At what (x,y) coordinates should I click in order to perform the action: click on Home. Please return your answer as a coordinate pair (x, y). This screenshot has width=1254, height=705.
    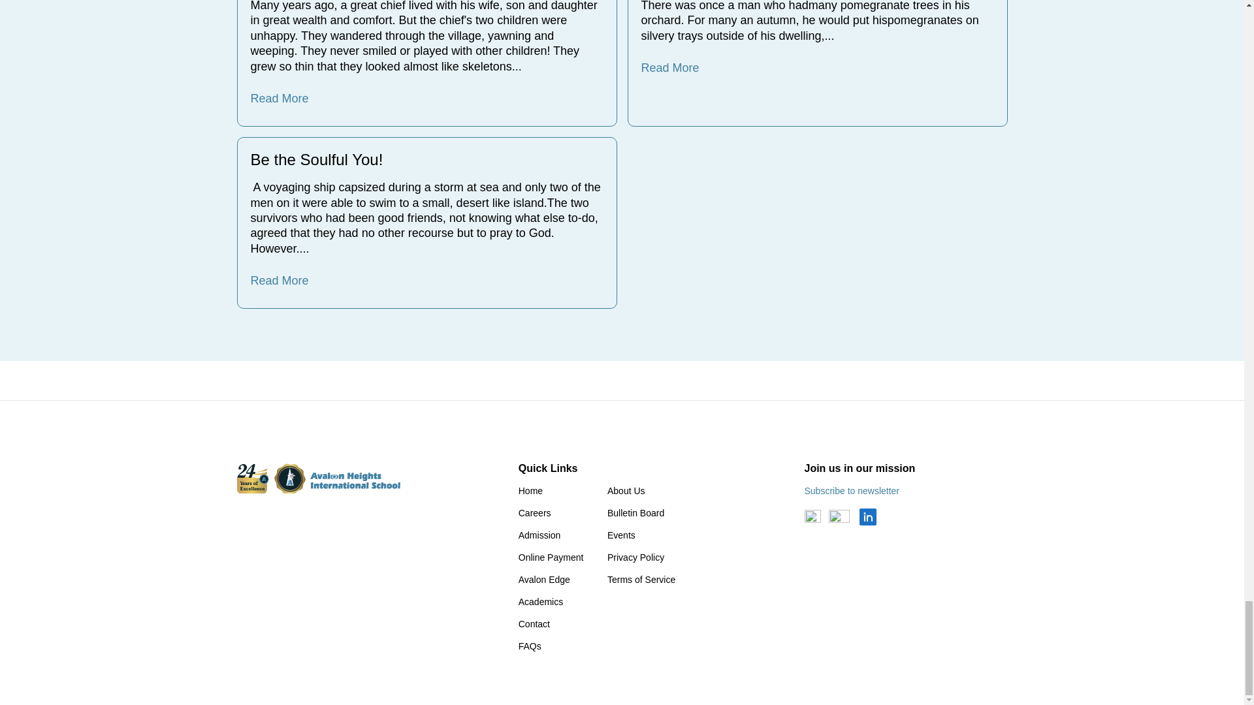
    Looking at the image, I should click on (530, 491).